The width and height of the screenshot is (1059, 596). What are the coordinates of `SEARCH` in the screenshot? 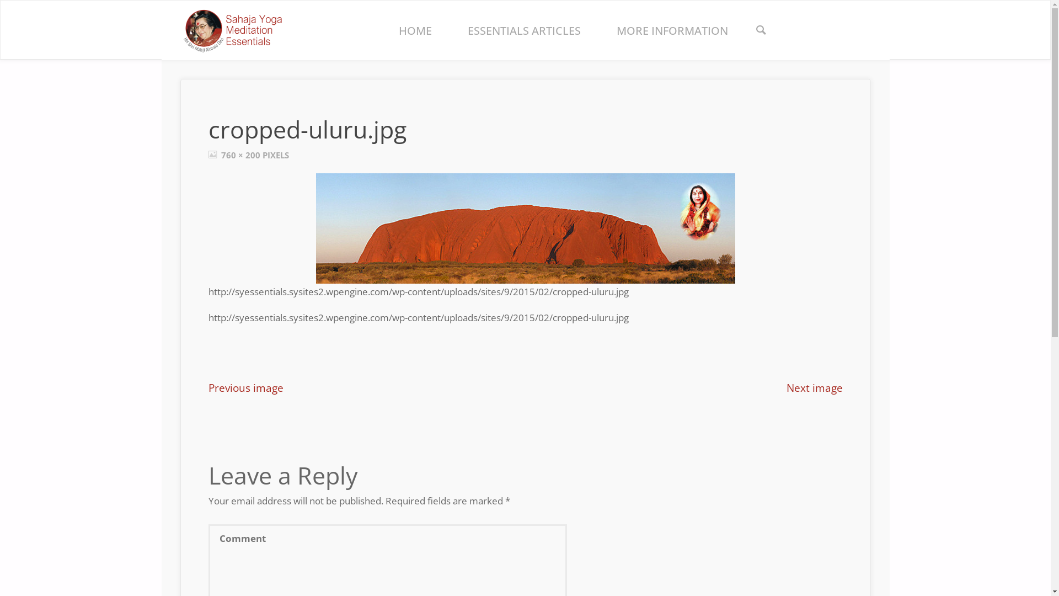 It's located at (761, 30).